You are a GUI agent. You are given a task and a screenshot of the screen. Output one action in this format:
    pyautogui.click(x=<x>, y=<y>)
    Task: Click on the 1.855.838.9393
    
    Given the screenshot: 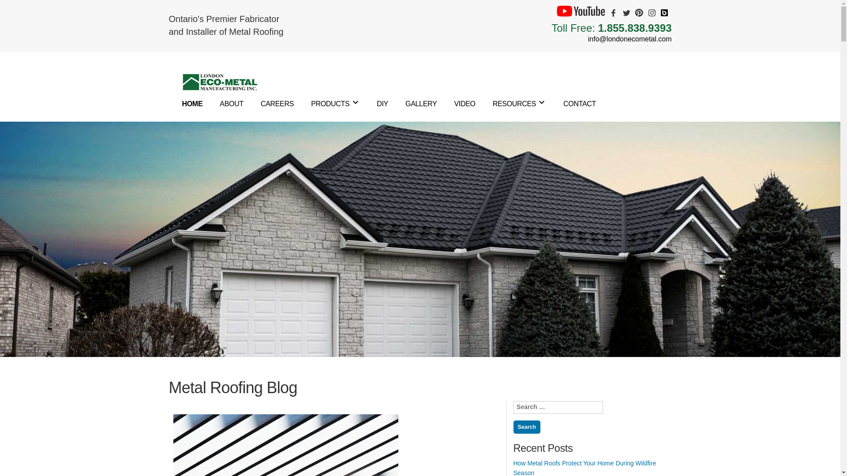 What is the action you would take?
    pyautogui.click(x=634, y=27)
    